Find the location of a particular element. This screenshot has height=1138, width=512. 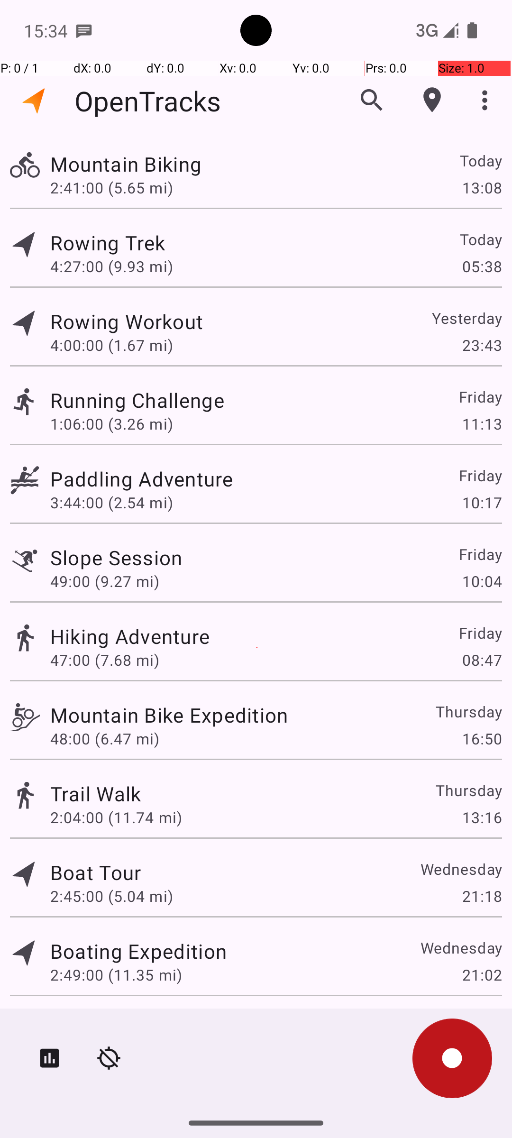

10:17 is located at coordinates (482, 503).